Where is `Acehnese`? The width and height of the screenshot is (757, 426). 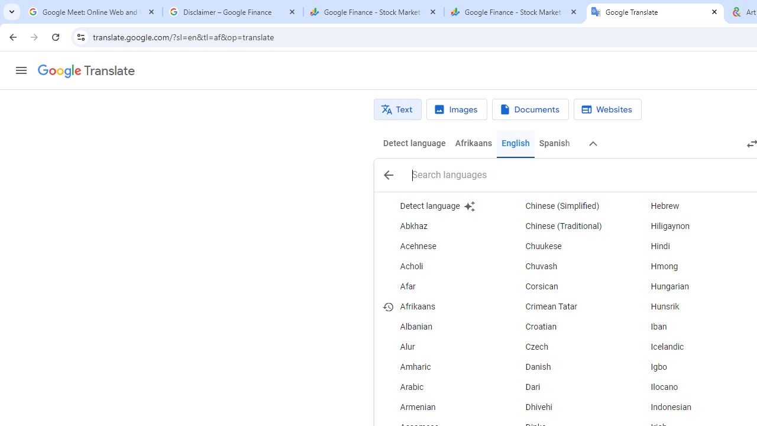 Acehnese is located at coordinates (441, 246).